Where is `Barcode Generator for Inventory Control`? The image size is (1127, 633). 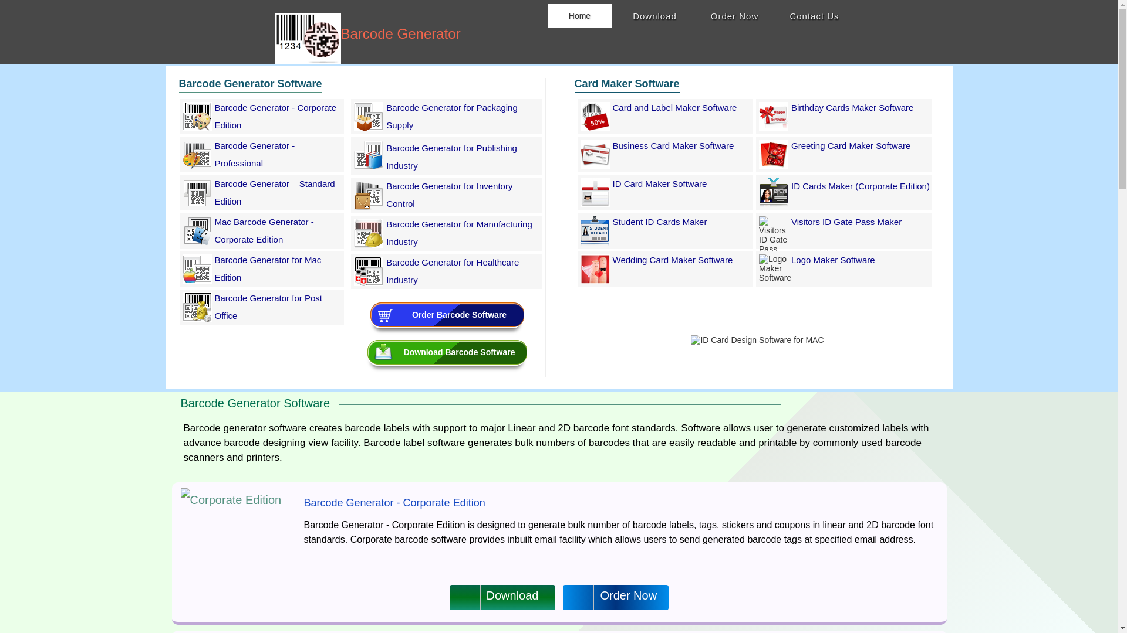 Barcode Generator for Inventory Control is located at coordinates (450, 195).